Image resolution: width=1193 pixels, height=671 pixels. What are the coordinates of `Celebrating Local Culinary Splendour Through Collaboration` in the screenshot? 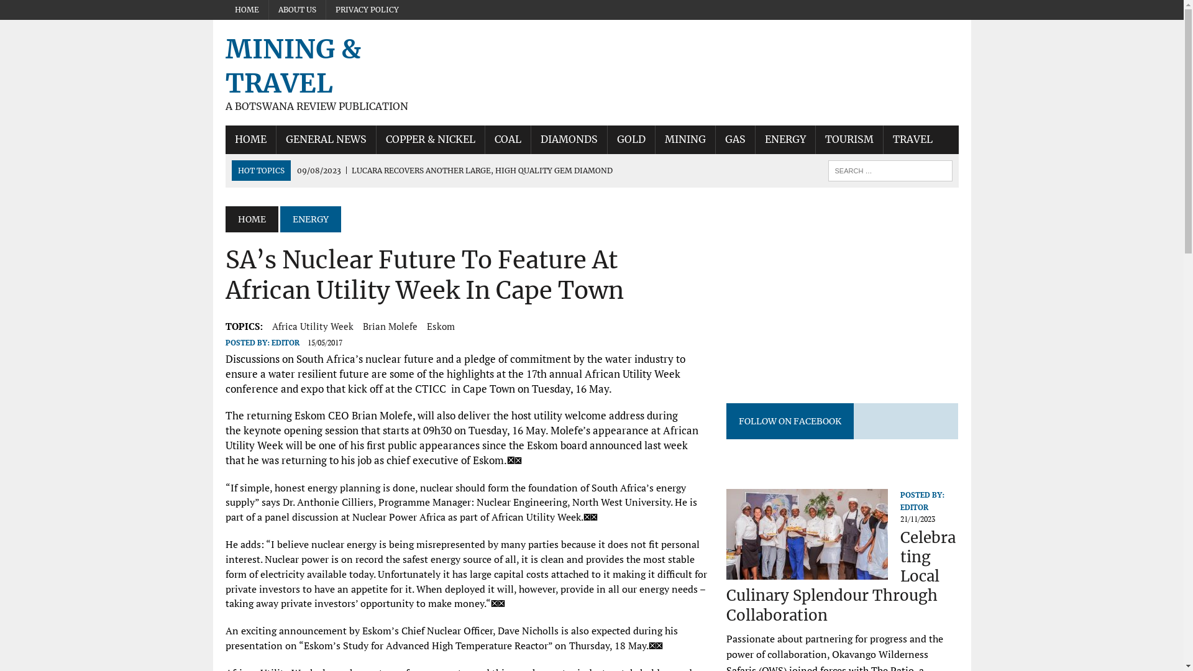 It's located at (841, 577).